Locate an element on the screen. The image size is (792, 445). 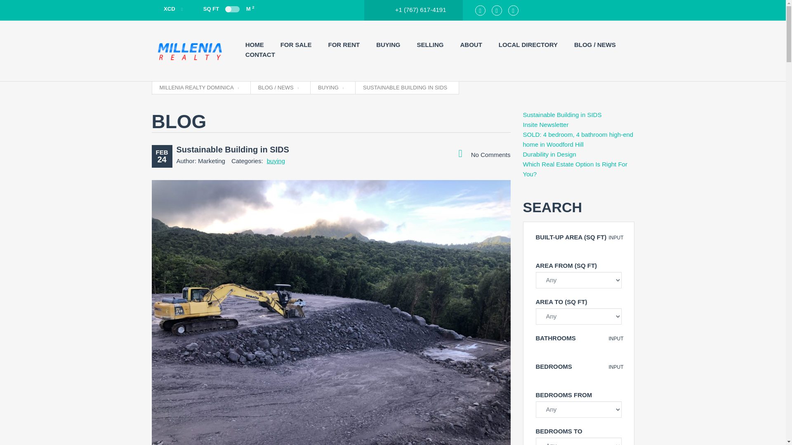
XCD is located at coordinates (167, 9).